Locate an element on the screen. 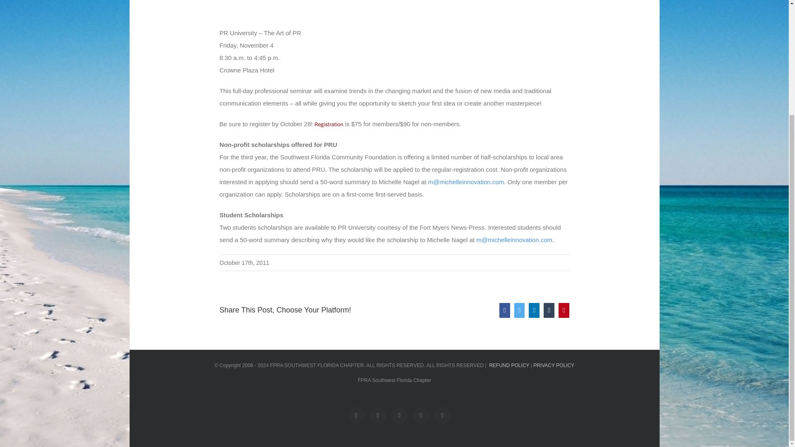 Image resolution: width=795 pixels, height=447 pixels. LinkedIn is located at coordinates (400, 415).